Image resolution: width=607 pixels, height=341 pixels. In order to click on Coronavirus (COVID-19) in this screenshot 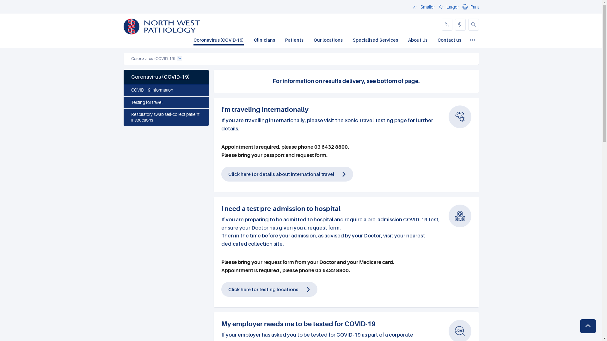, I will do `click(166, 77)`.